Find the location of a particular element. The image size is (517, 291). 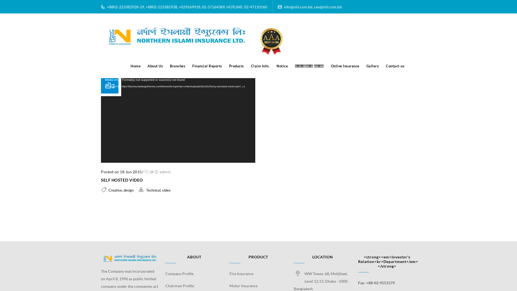

design is located at coordinates (129, 190).